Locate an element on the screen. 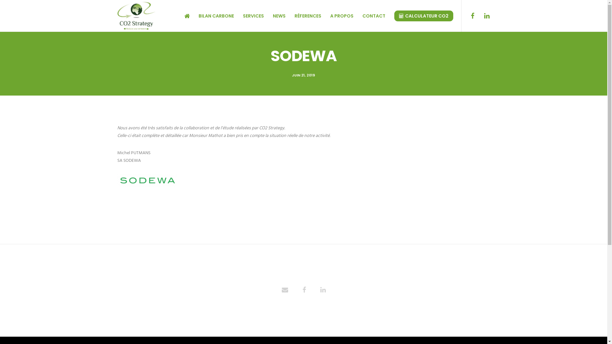 Image resolution: width=612 pixels, height=344 pixels. SODEWA is located at coordinates (304, 290).